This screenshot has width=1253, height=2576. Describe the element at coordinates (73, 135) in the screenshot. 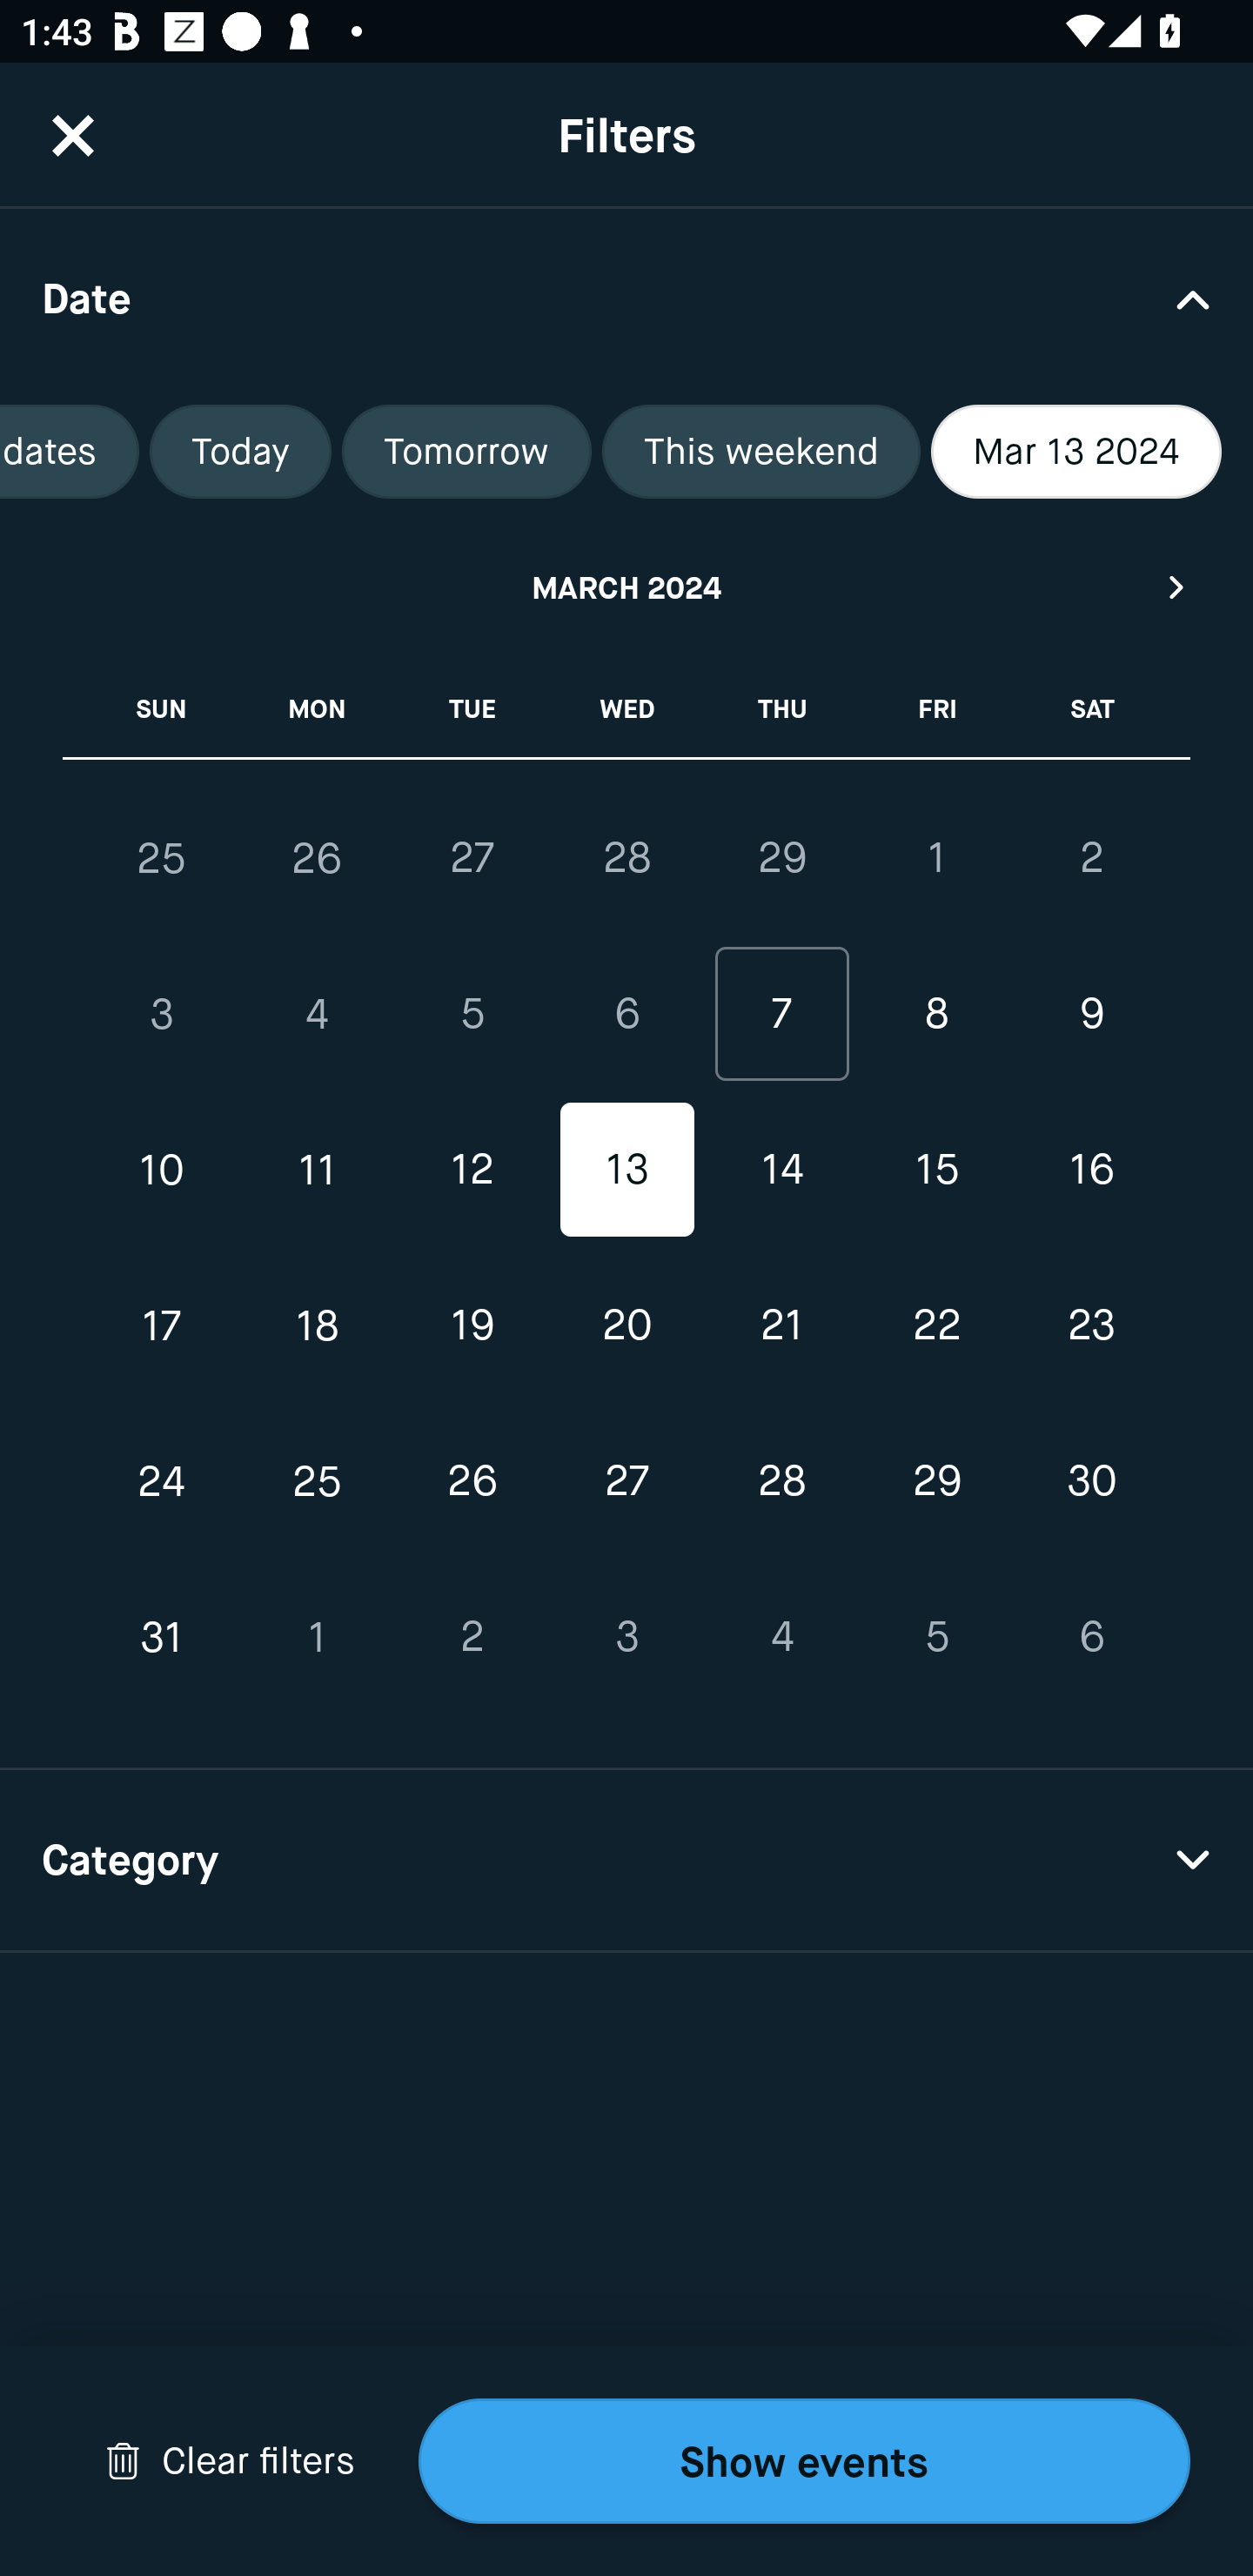

I see `CloseButton` at that location.